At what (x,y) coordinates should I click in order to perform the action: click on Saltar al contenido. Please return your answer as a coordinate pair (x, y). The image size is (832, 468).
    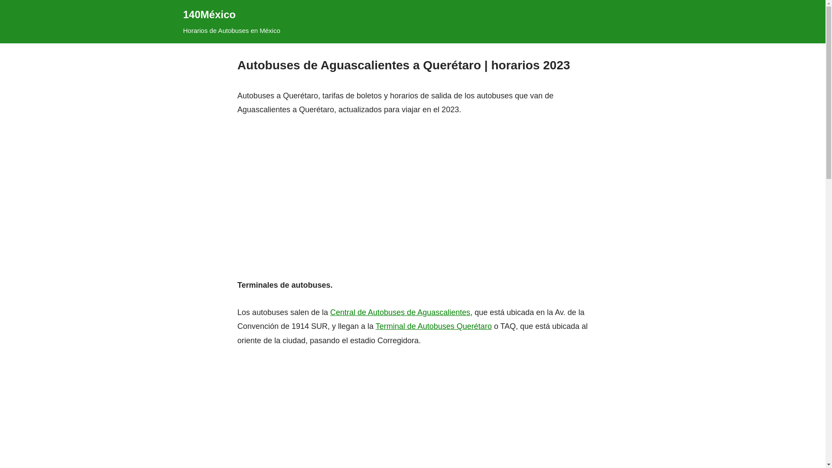
    Looking at the image, I should click on (6, 18).